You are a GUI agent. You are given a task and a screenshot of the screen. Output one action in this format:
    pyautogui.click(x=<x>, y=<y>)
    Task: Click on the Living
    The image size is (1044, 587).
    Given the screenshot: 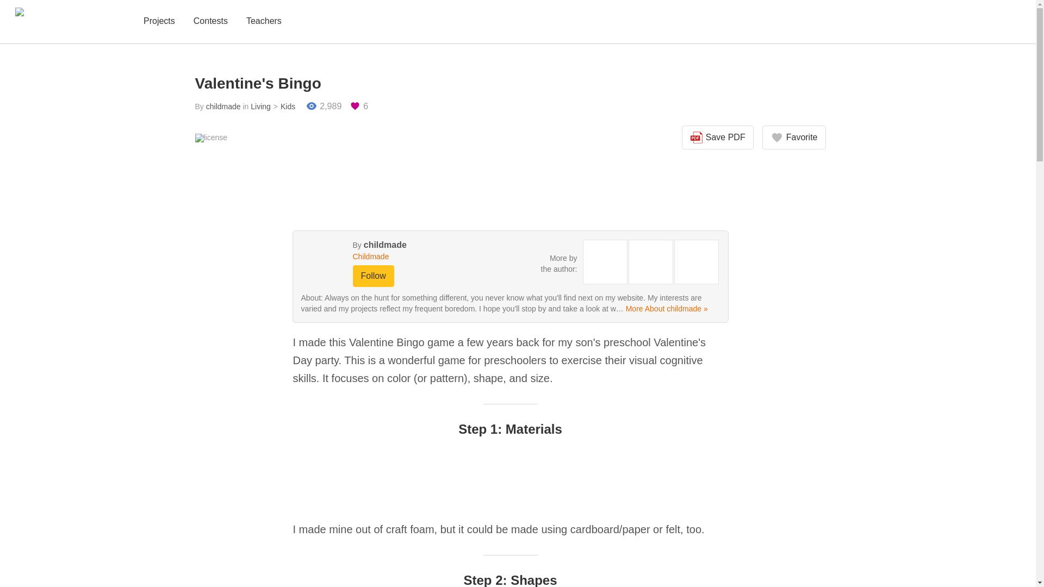 What is the action you would take?
    pyautogui.click(x=260, y=107)
    